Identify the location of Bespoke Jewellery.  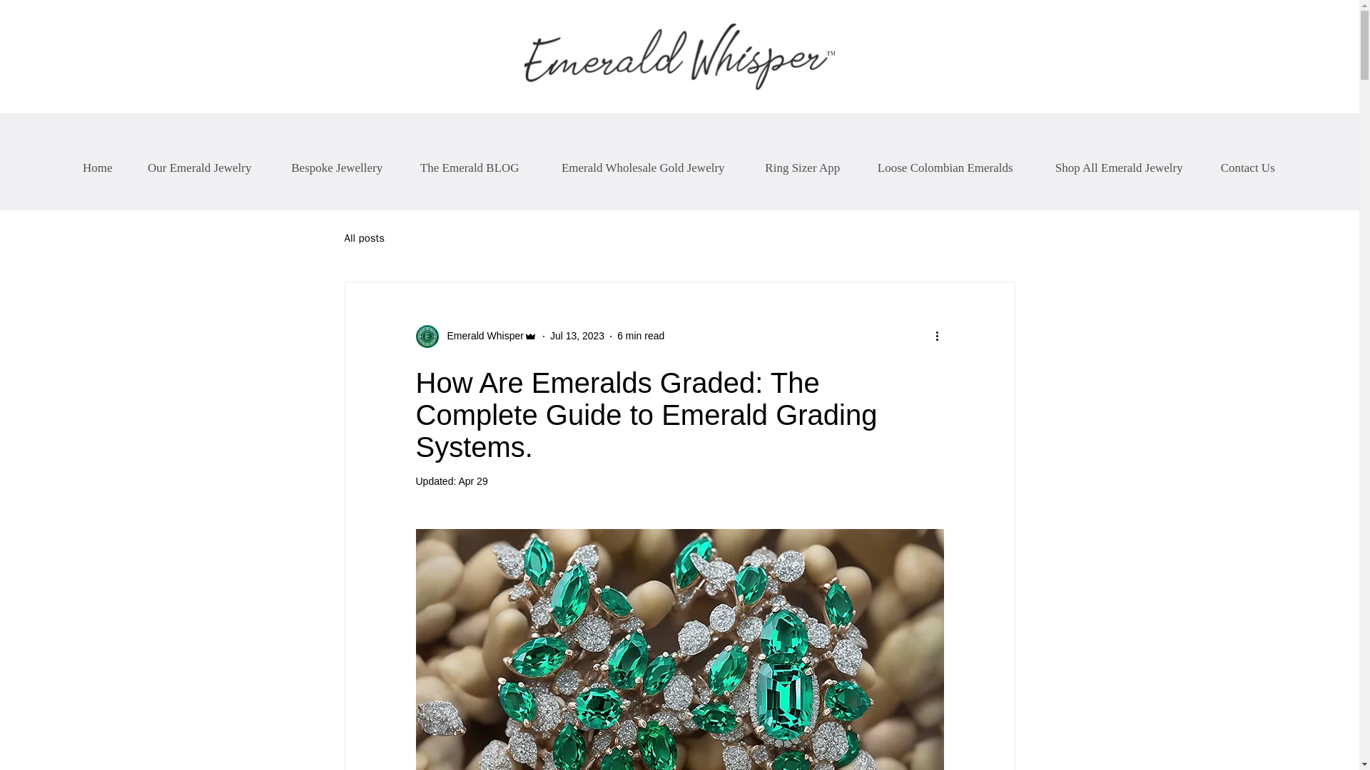
(336, 161).